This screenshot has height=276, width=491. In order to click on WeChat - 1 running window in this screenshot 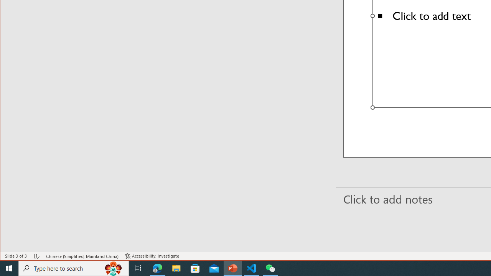, I will do `click(270, 268)`.